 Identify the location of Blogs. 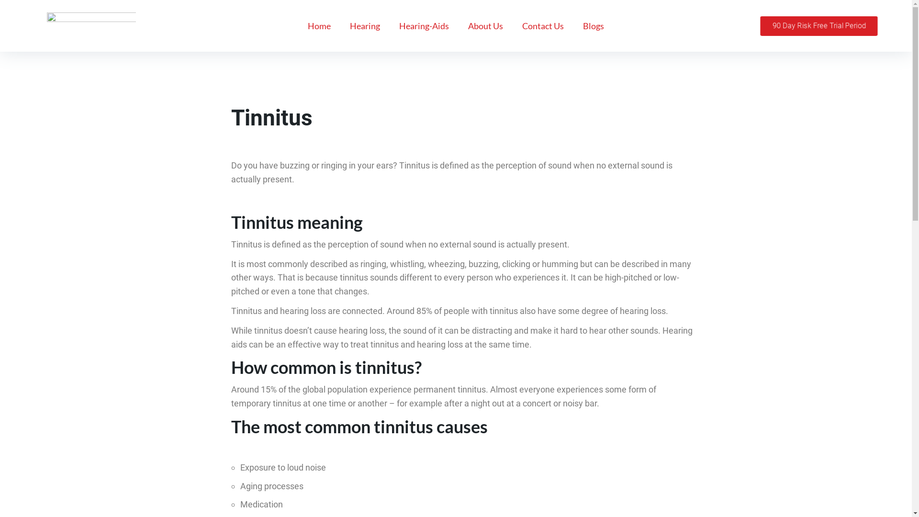
(594, 26).